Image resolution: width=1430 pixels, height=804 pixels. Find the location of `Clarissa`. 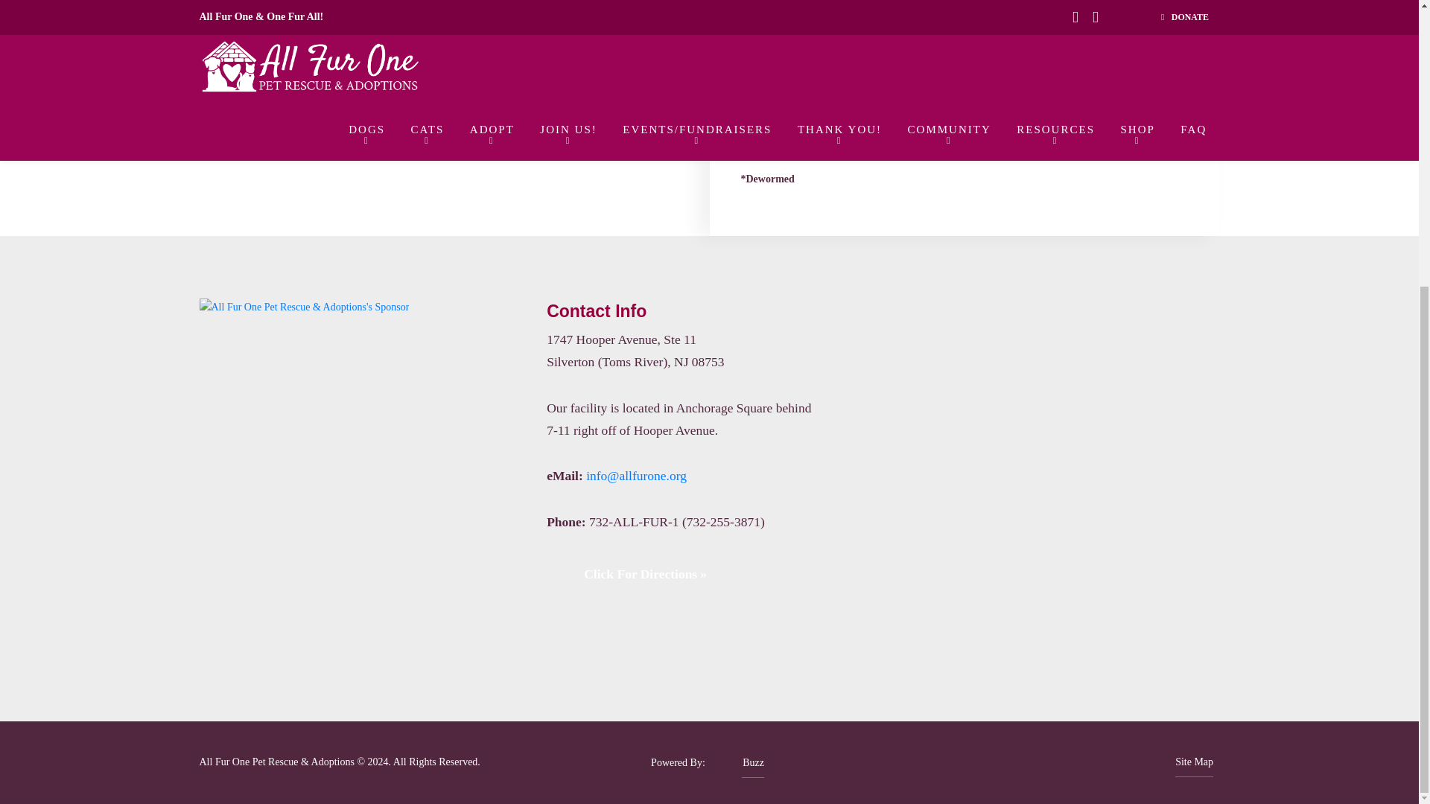

Clarissa is located at coordinates (454, 91).